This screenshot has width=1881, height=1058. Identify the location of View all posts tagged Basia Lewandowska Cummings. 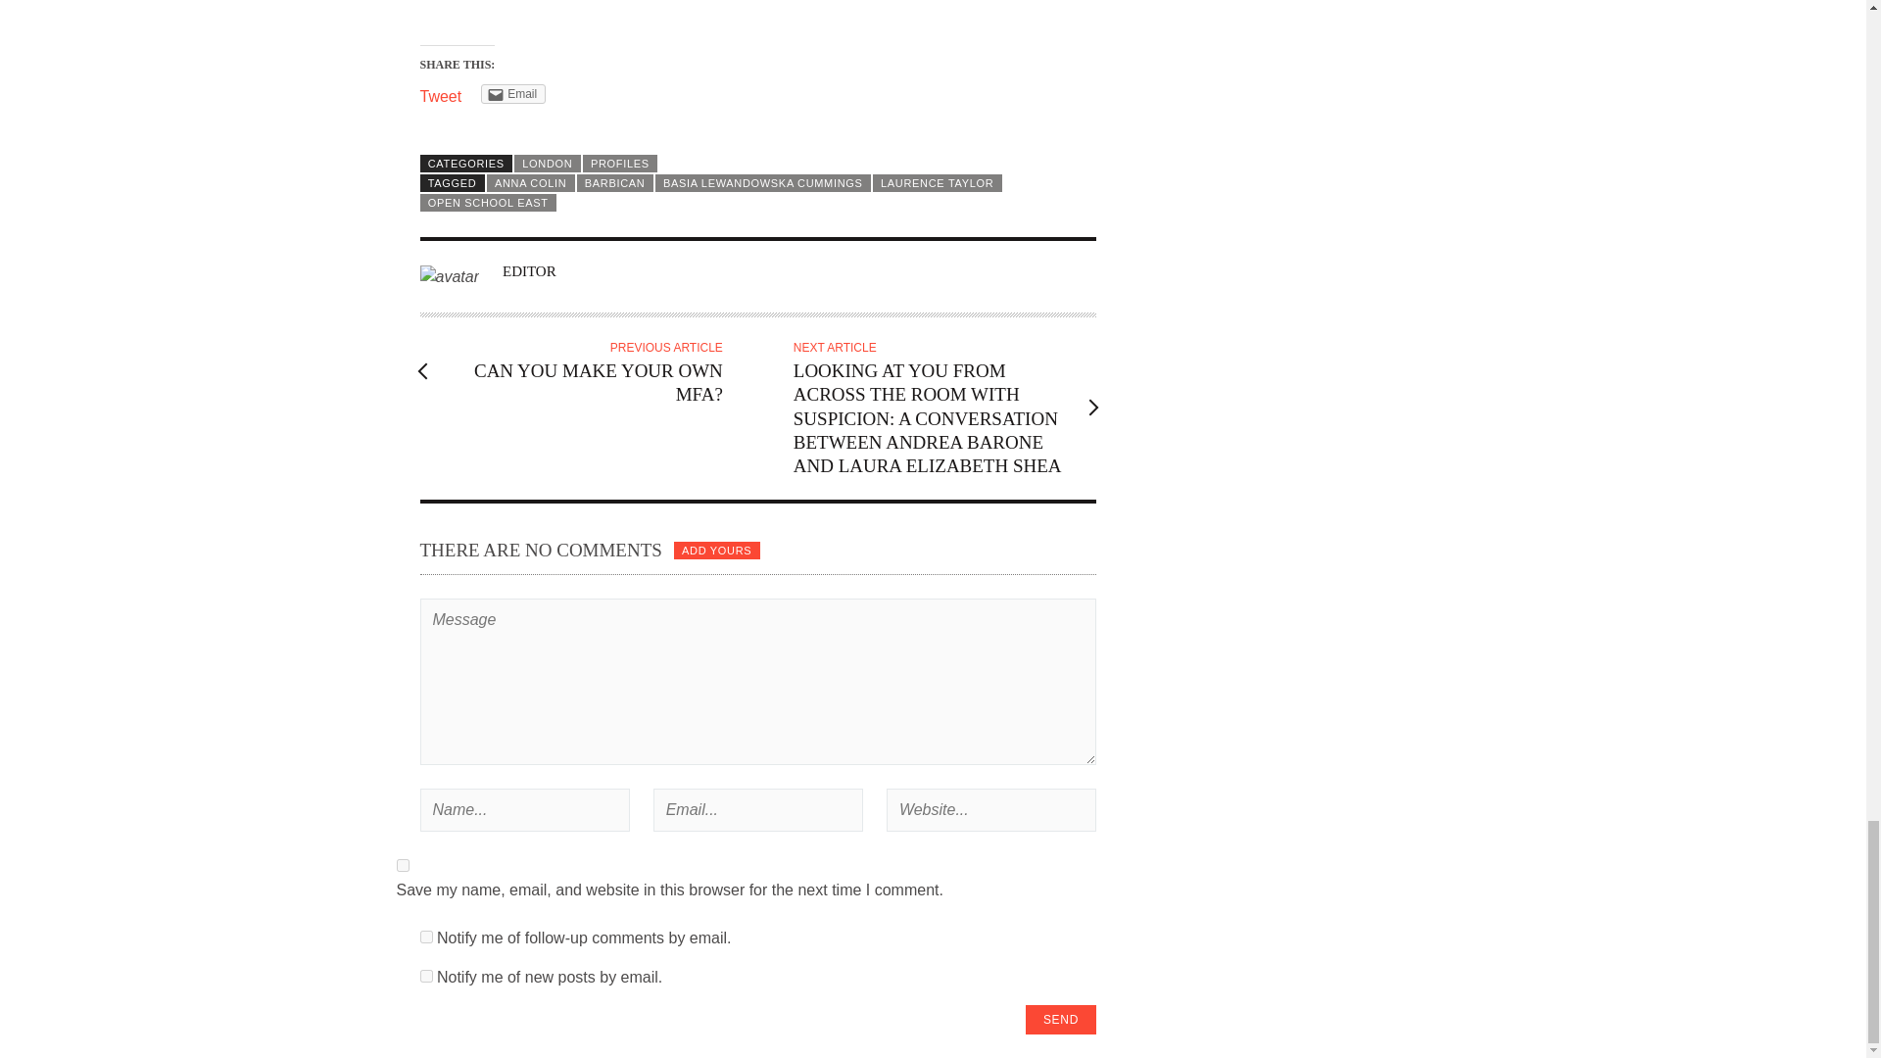
(762, 182).